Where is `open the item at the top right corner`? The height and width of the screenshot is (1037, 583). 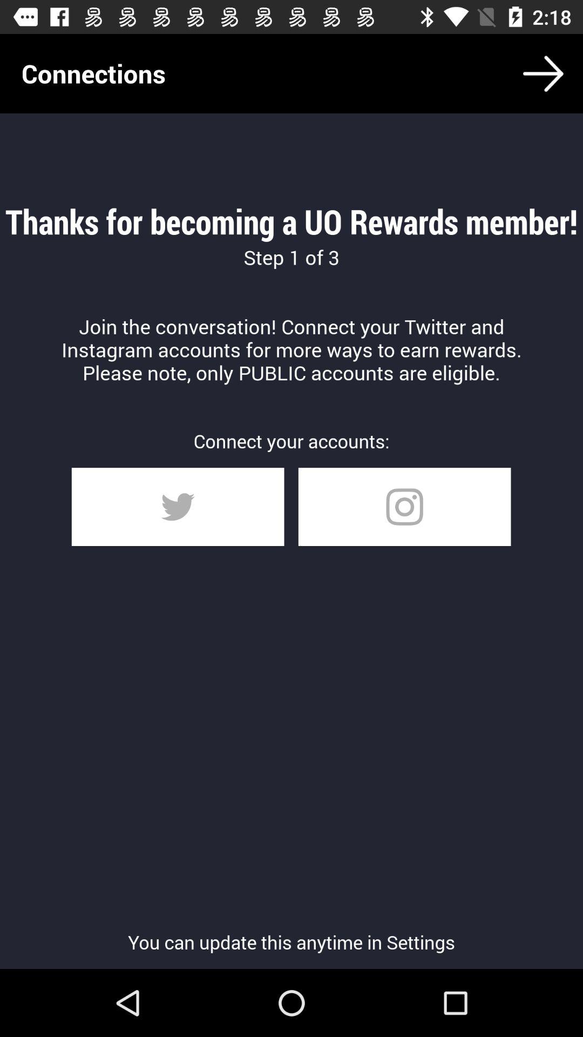
open the item at the top right corner is located at coordinates (543, 73).